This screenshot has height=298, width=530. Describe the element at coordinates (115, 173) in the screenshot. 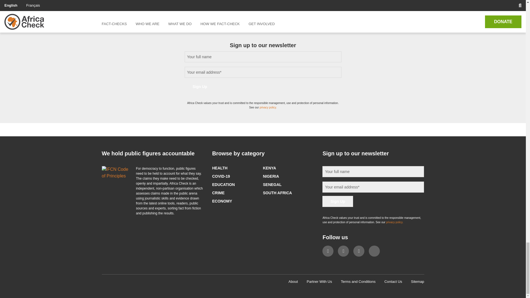

I see `IFCN signatory` at that location.